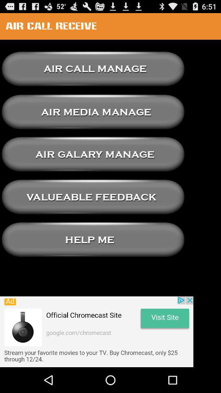 This screenshot has height=393, width=221. I want to click on toggle a select option, so click(93, 154).